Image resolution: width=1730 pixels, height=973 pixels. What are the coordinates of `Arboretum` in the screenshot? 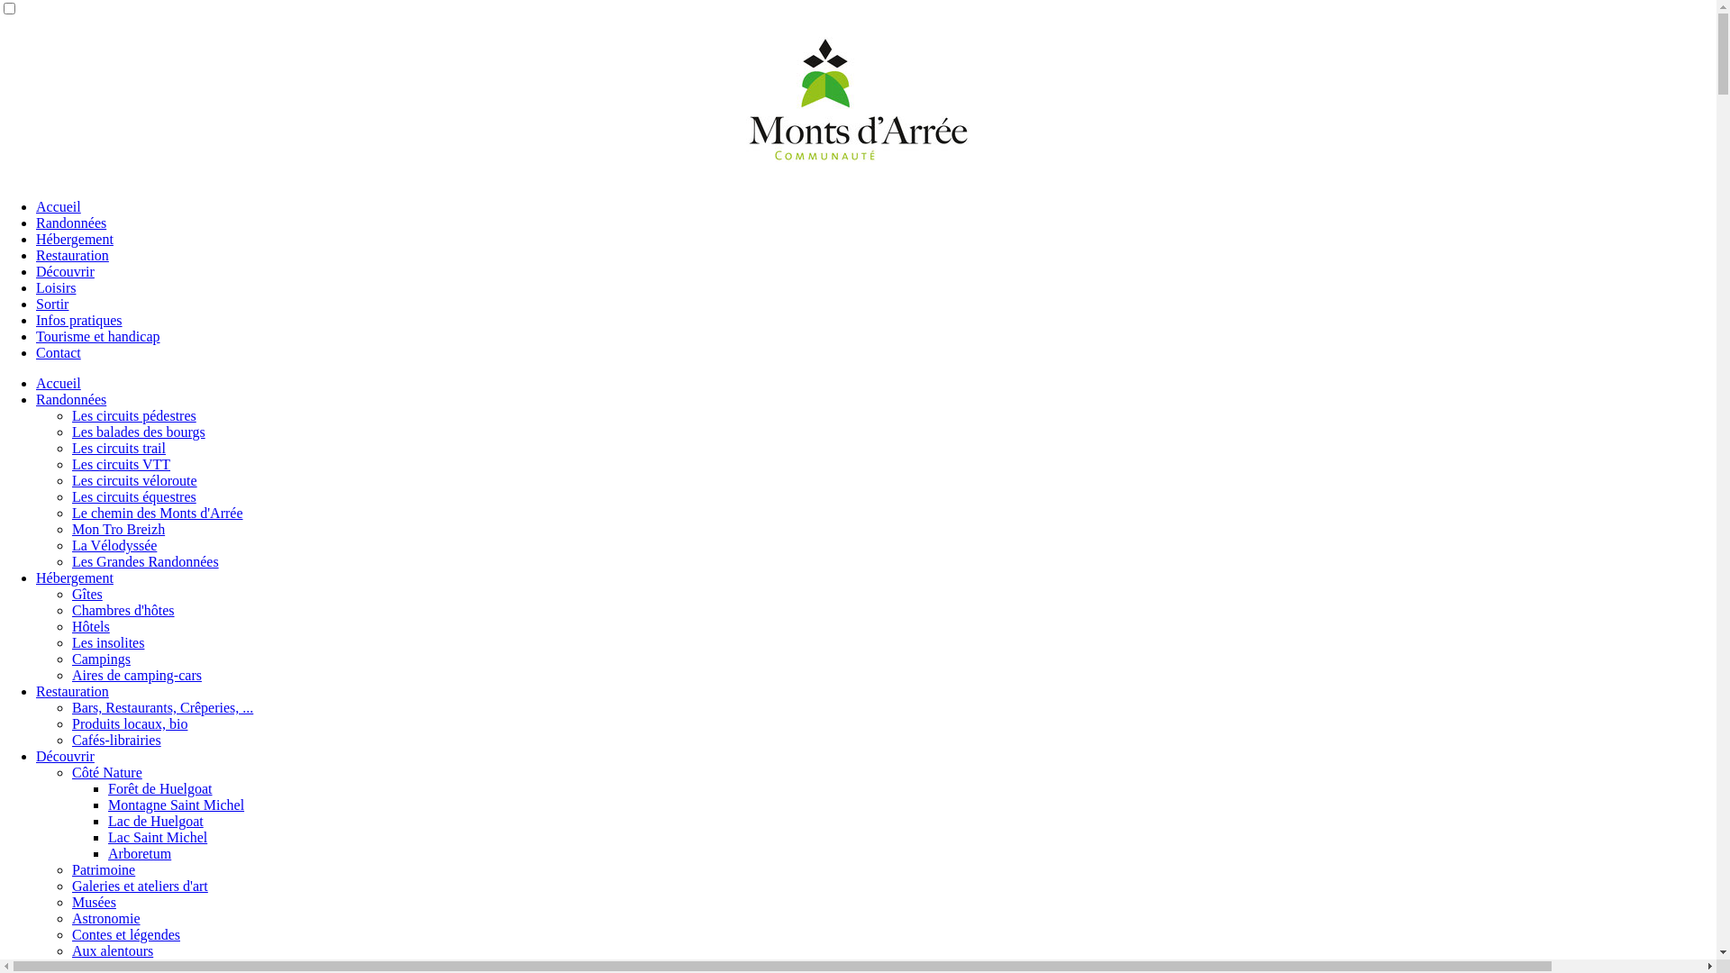 It's located at (140, 854).